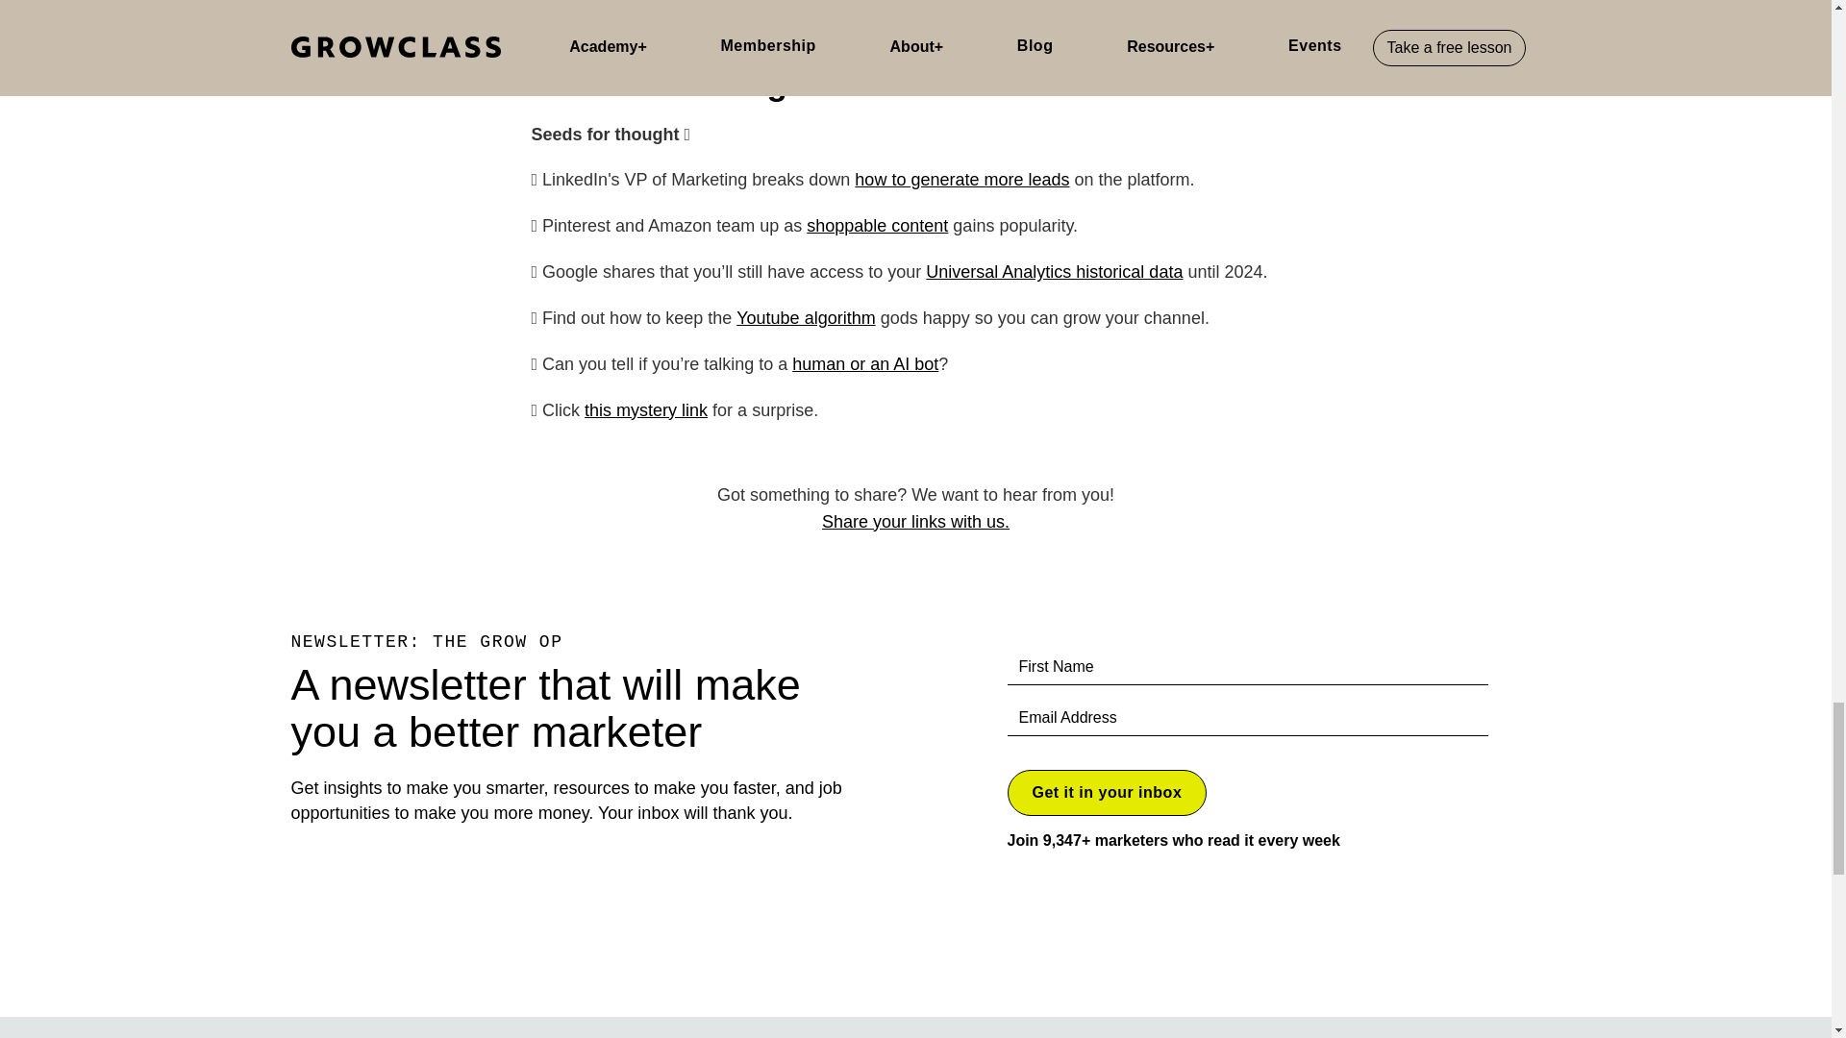  What do you see at coordinates (806, 317) in the screenshot?
I see `Youtube algorithm` at bounding box center [806, 317].